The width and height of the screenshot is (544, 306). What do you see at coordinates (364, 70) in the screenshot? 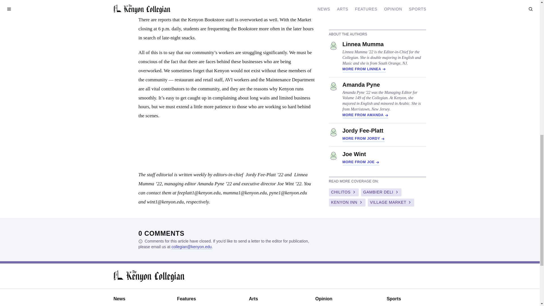
I see `MORE FROM LINNEA` at bounding box center [364, 70].